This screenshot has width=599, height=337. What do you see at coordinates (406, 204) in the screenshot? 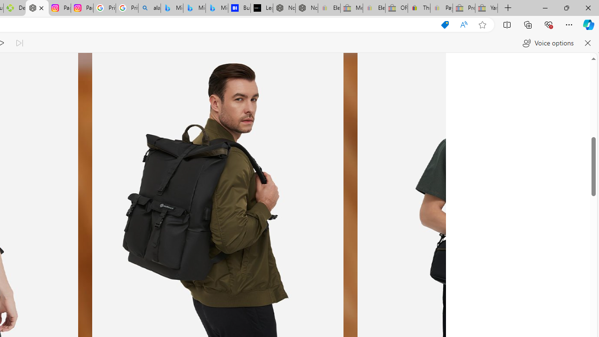
I see `Class: flickity-button-icon` at bounding box center [406, 204].